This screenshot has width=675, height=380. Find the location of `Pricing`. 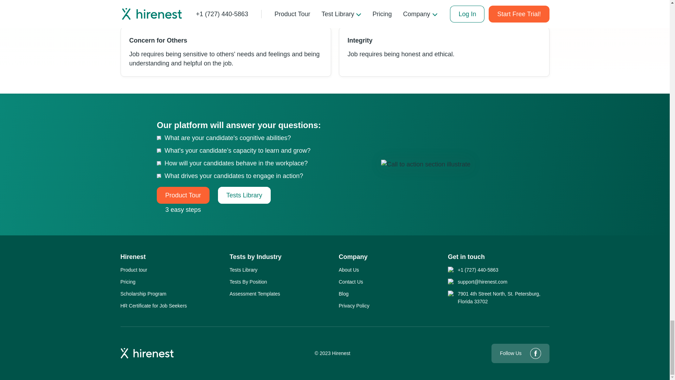

Pricing is located at coordinates (128, 281).